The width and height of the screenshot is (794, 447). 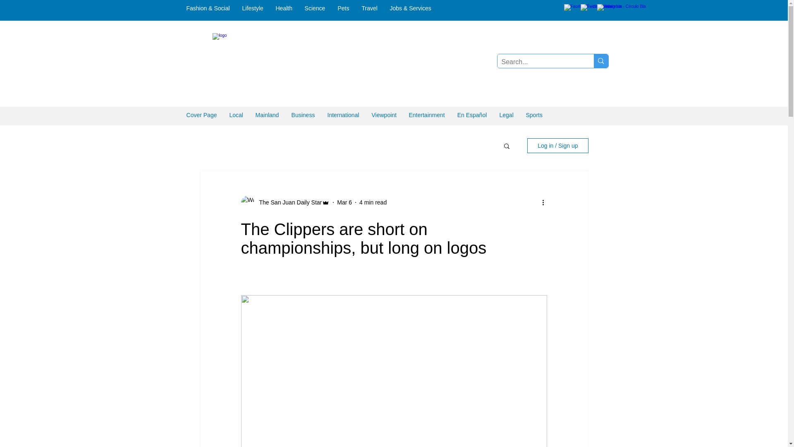 What do you see at coordinates (506, 115) in the screenshot?
I see `Legal` at bounding box center [506, 115].